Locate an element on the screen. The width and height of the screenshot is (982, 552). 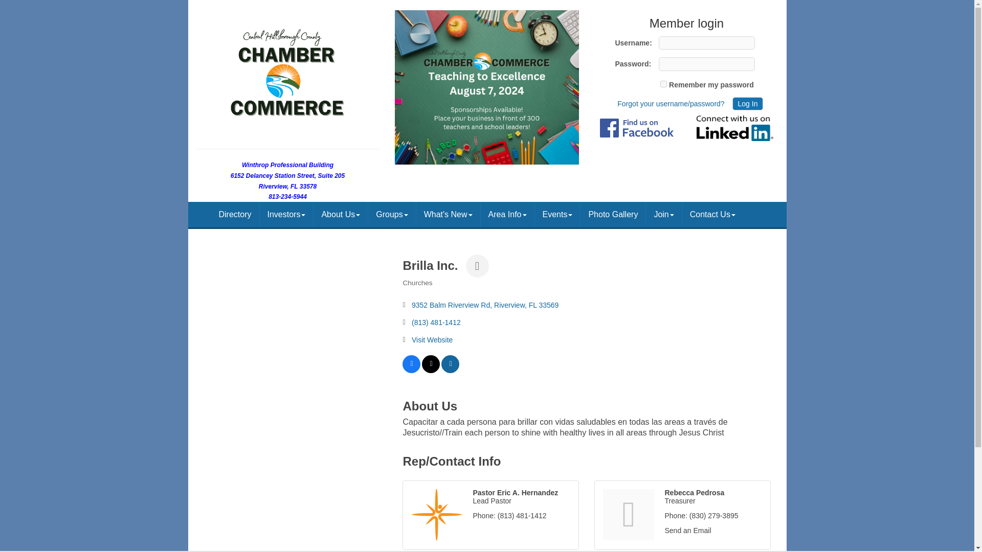
View on You Tube is located at coordinates (450, 371).